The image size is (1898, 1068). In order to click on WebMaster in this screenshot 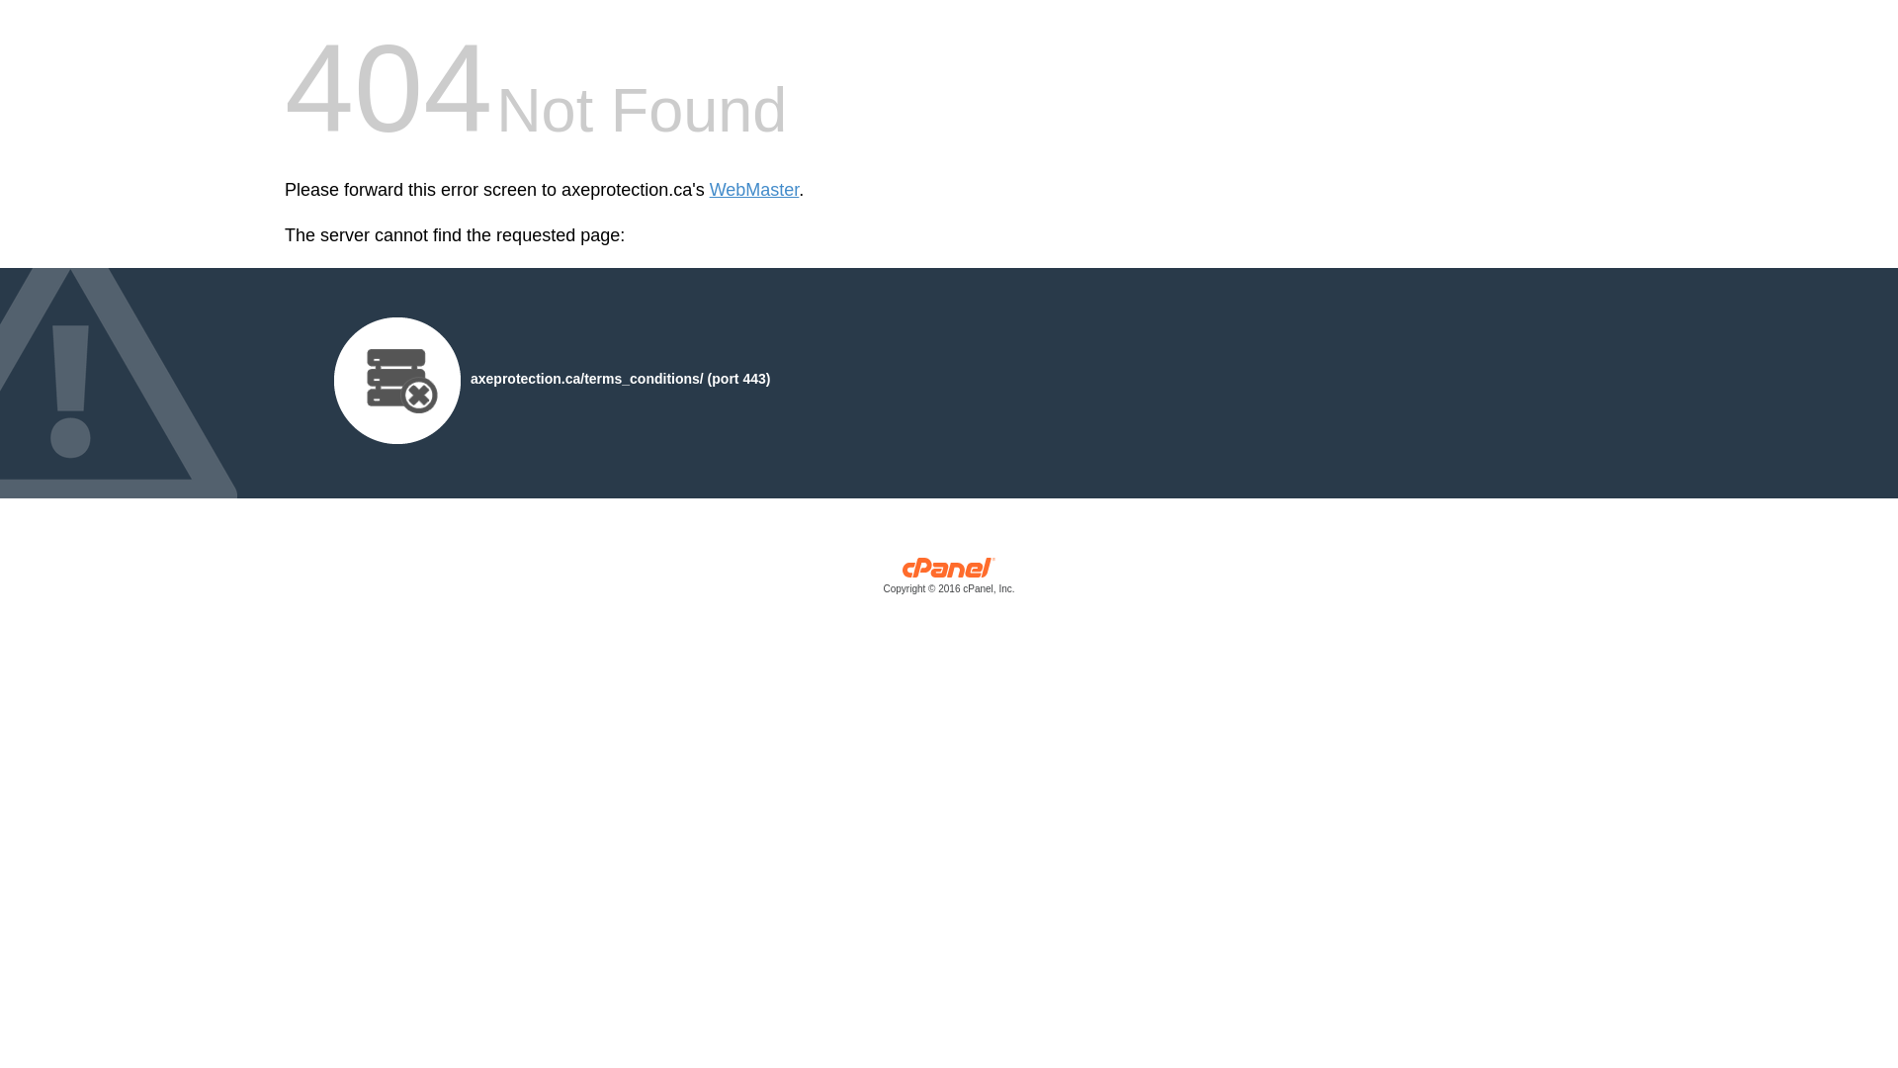, I will do `click(755, 190)`.